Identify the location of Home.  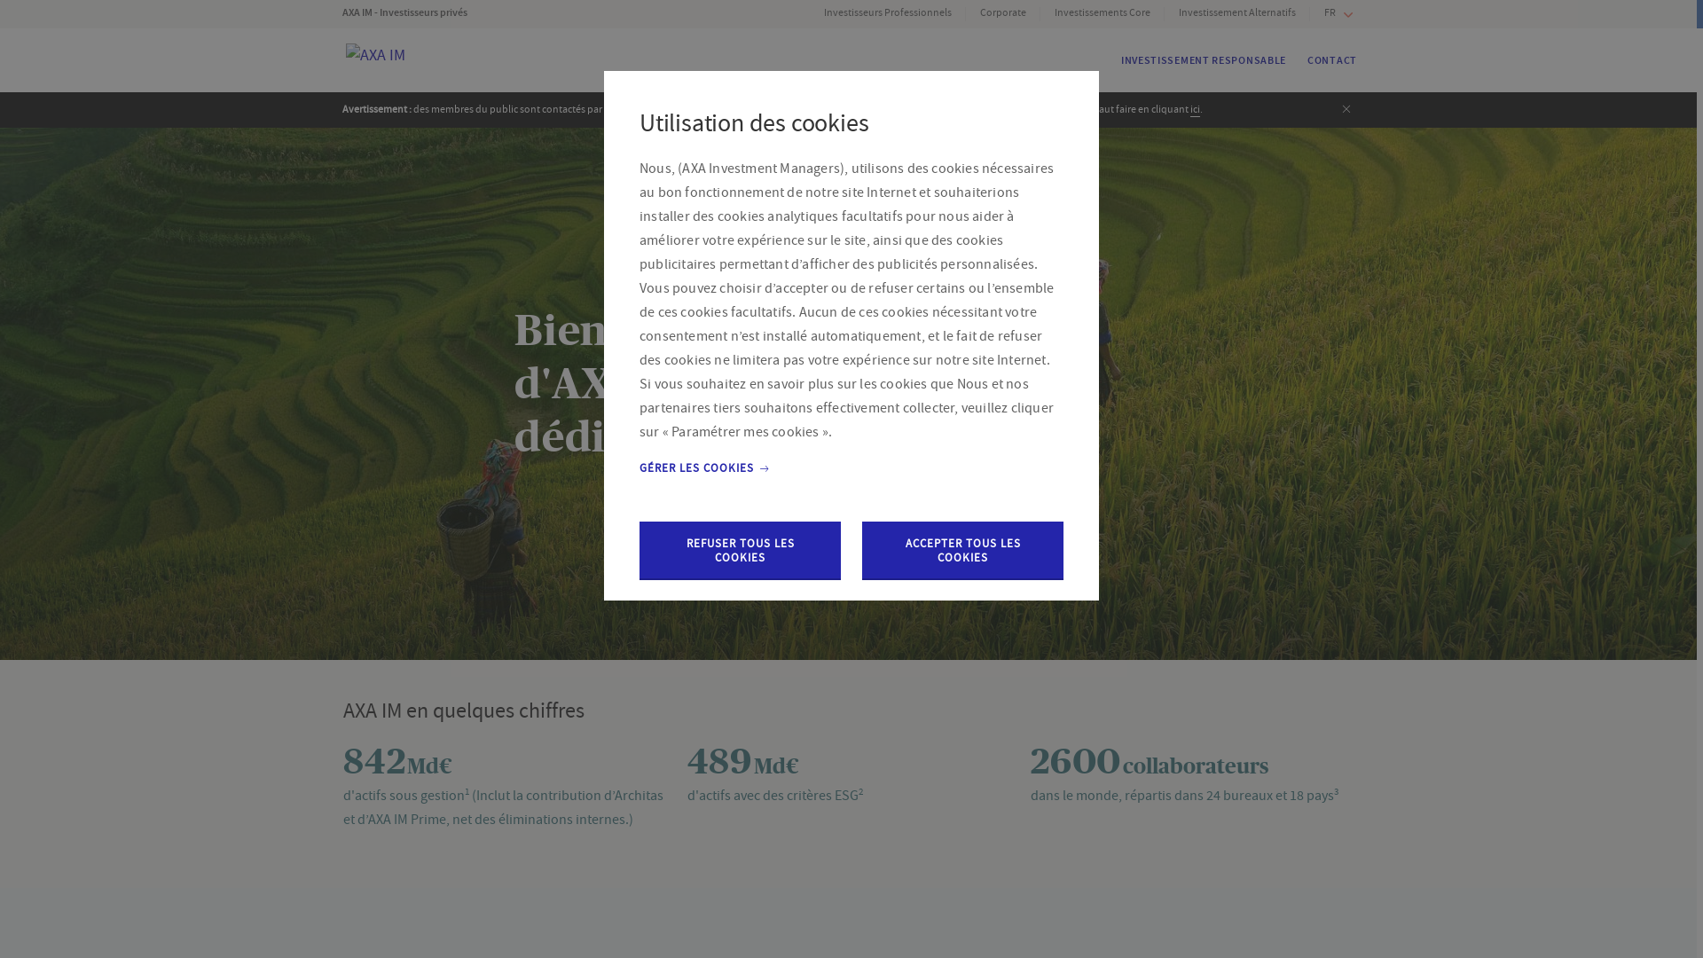
(408, 105).